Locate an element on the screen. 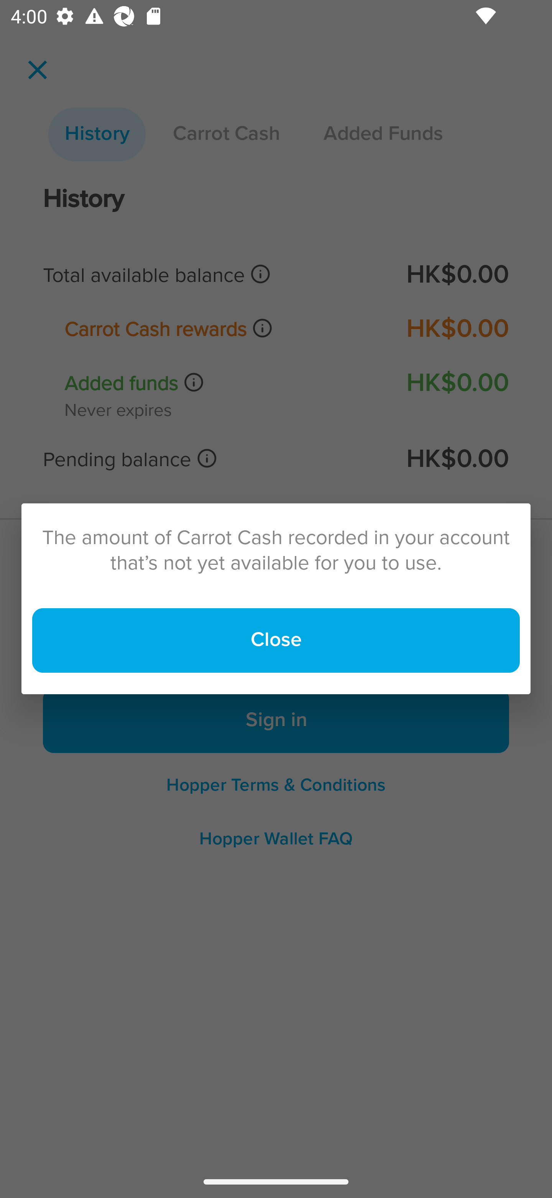 The height and width of the screenshot is (1198, 552). ‍Close is located at coordinates (276, 640).